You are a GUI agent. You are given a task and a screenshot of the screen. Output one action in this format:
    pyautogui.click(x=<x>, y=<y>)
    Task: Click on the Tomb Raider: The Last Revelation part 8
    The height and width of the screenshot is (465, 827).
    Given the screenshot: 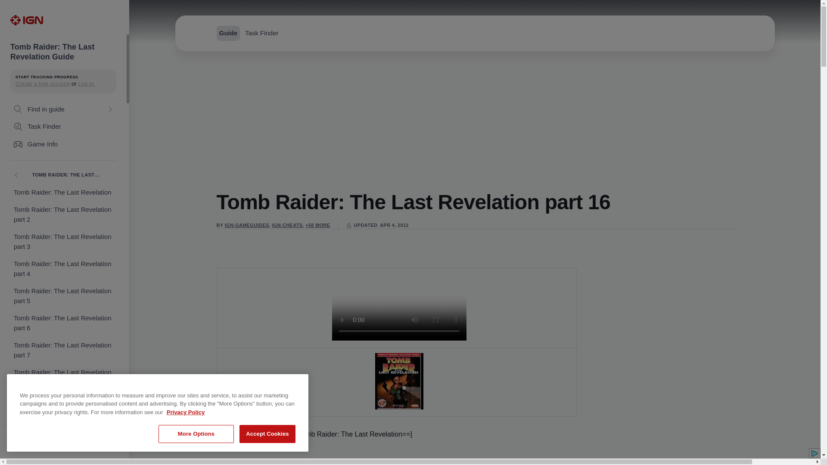 What is the action you would take?
    pyautogui.click(x=63, y=377)
    